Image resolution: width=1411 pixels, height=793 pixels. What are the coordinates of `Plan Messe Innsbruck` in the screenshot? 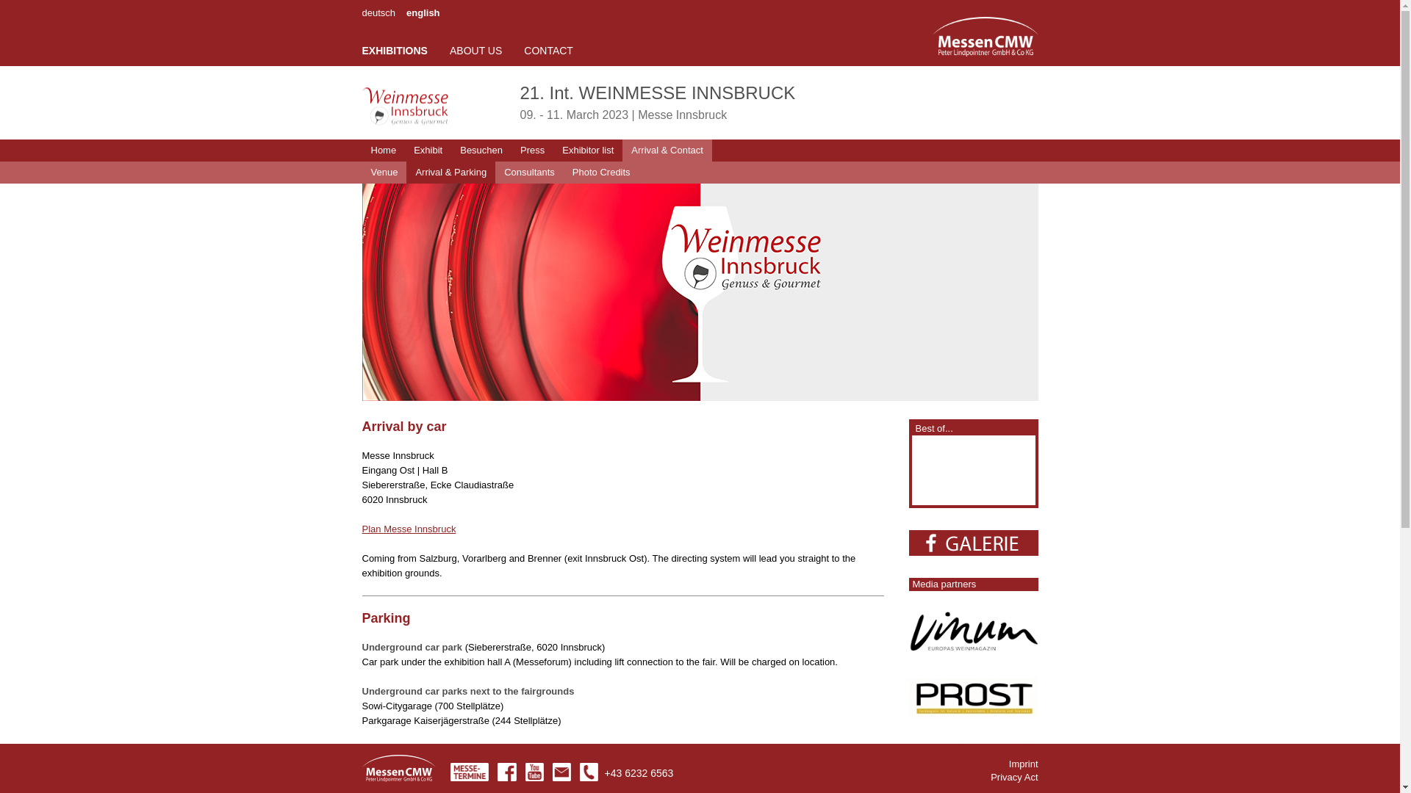 It's located at (409, 529).